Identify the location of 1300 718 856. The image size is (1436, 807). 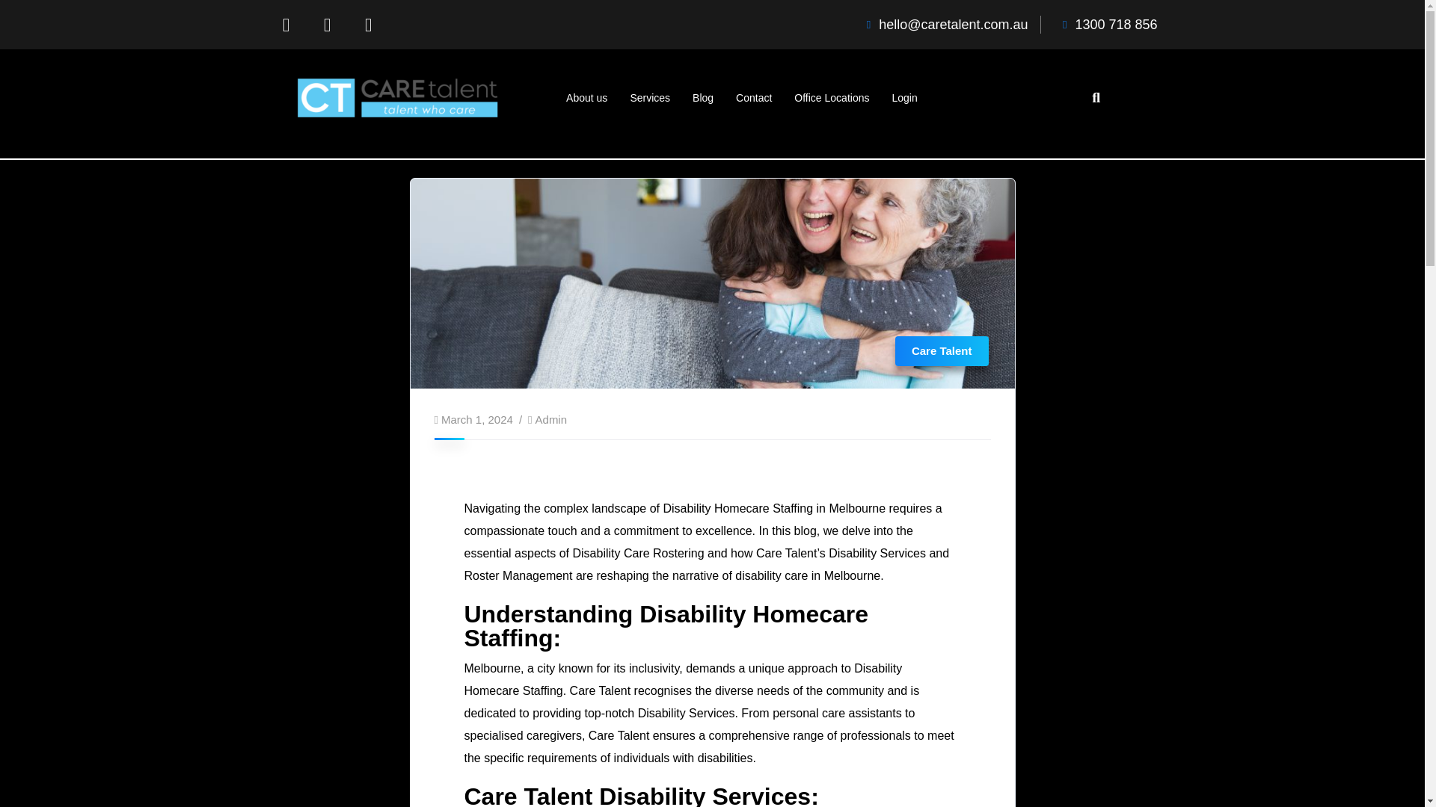
(1105, 24).